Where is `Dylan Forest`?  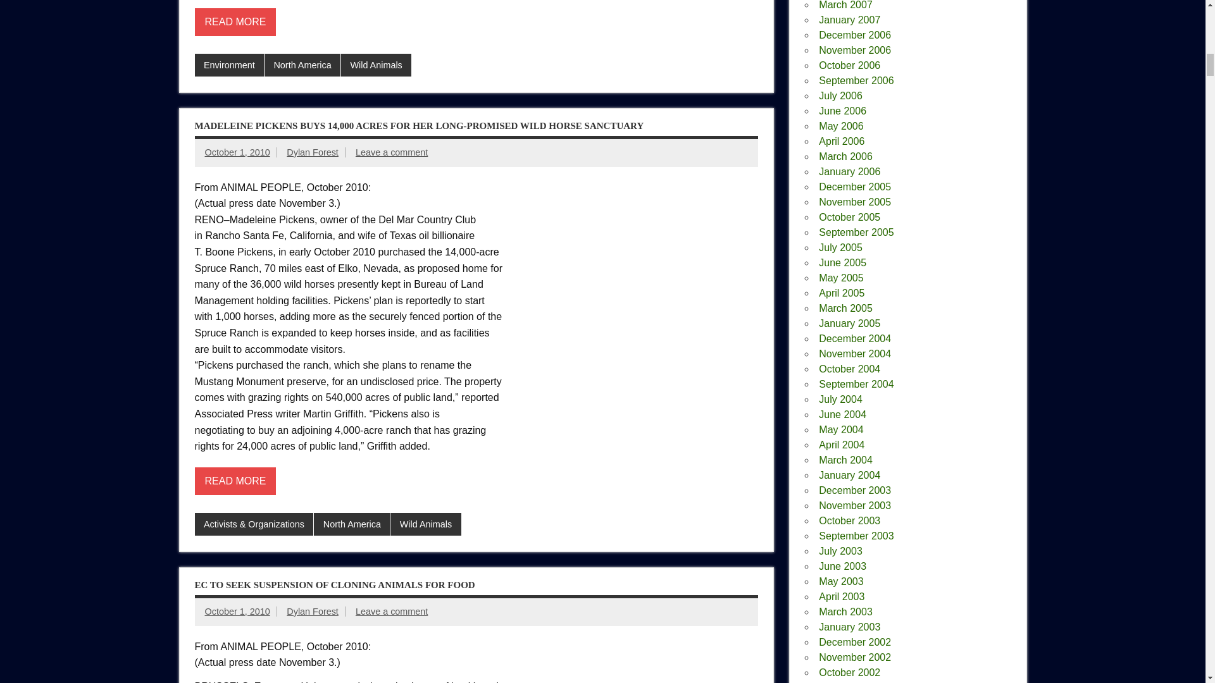 Dylan Forest is located at coordinates (313, 152).